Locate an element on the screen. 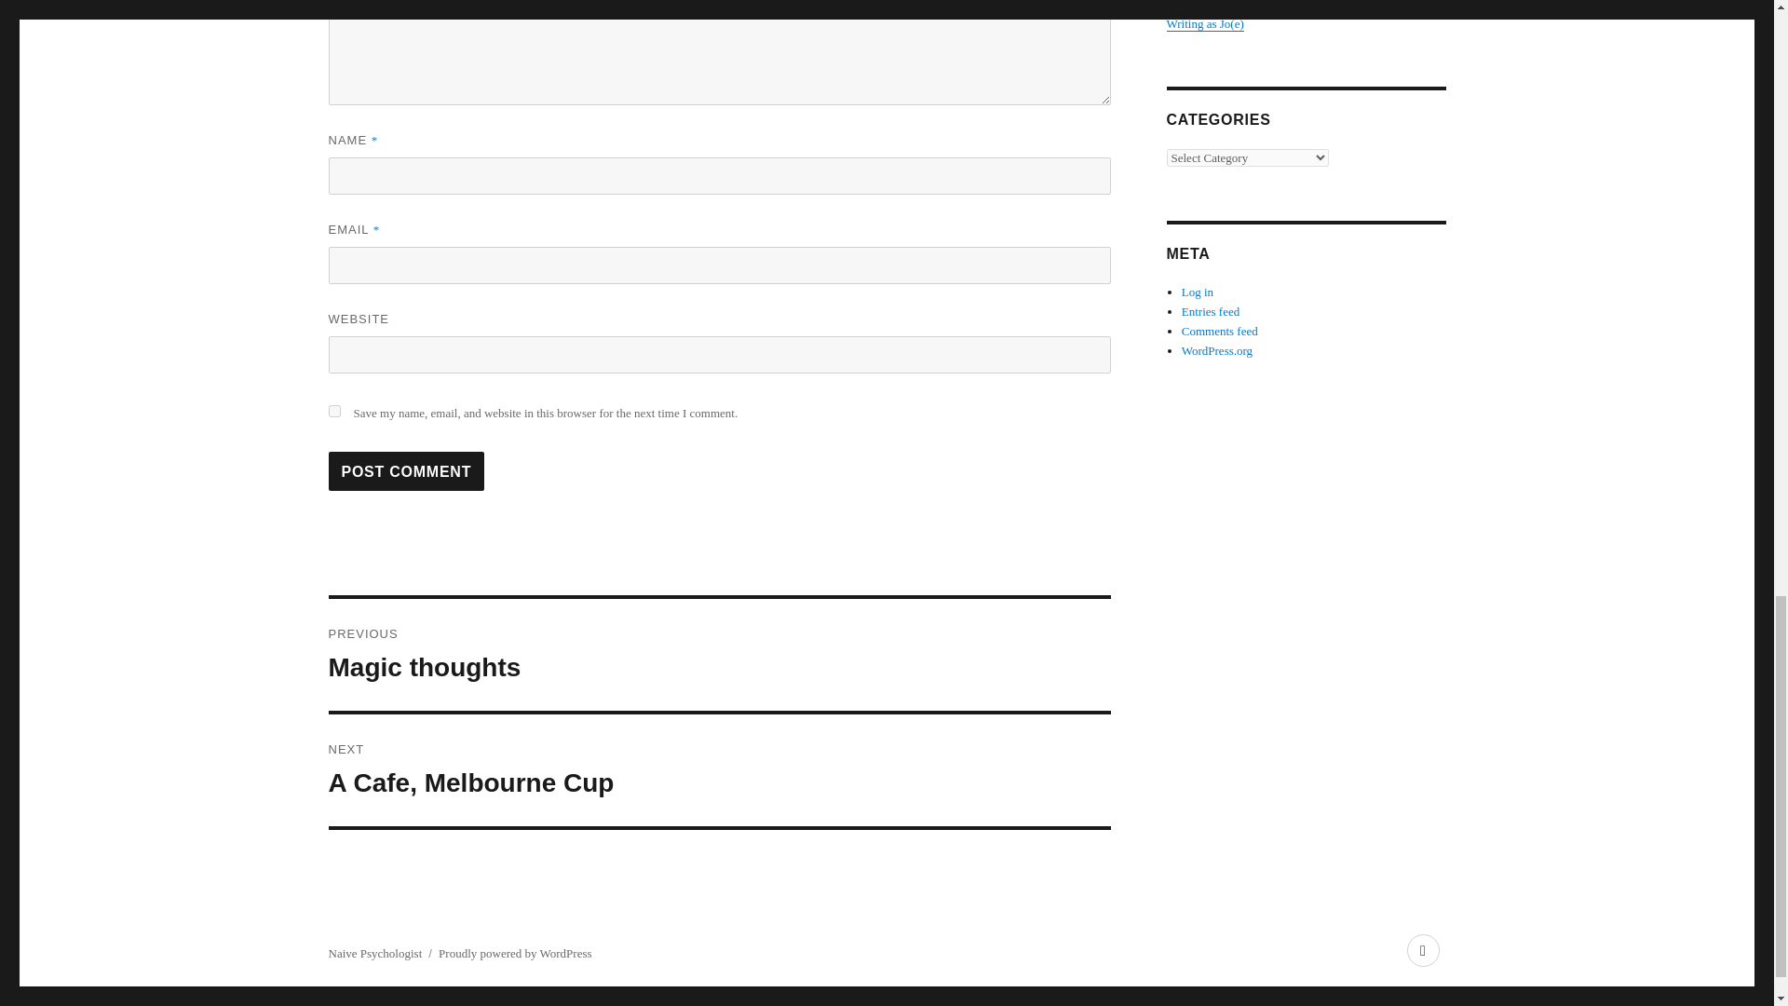 Image resolution: width=1788 pixels, height=1006 pixels. Post Comment is located at coordinates (719, 654).